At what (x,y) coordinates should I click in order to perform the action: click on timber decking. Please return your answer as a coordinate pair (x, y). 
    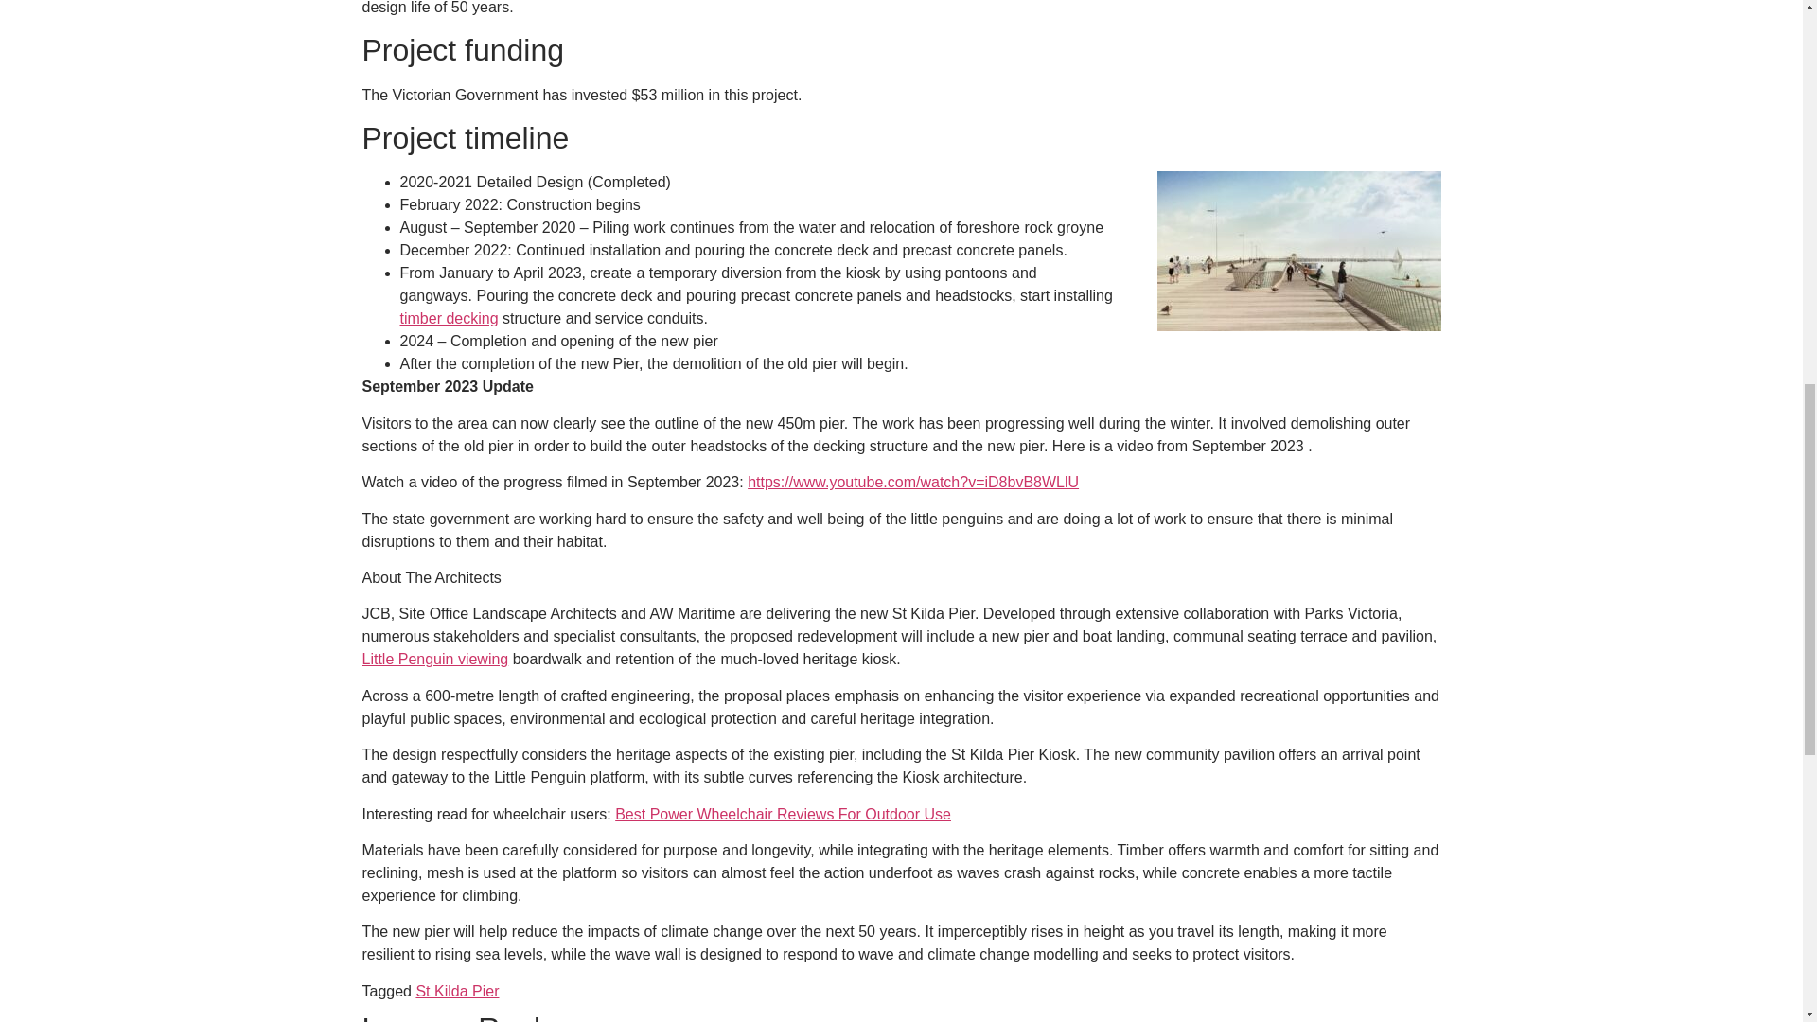
    Looking at the image, I should click on (449, 318).